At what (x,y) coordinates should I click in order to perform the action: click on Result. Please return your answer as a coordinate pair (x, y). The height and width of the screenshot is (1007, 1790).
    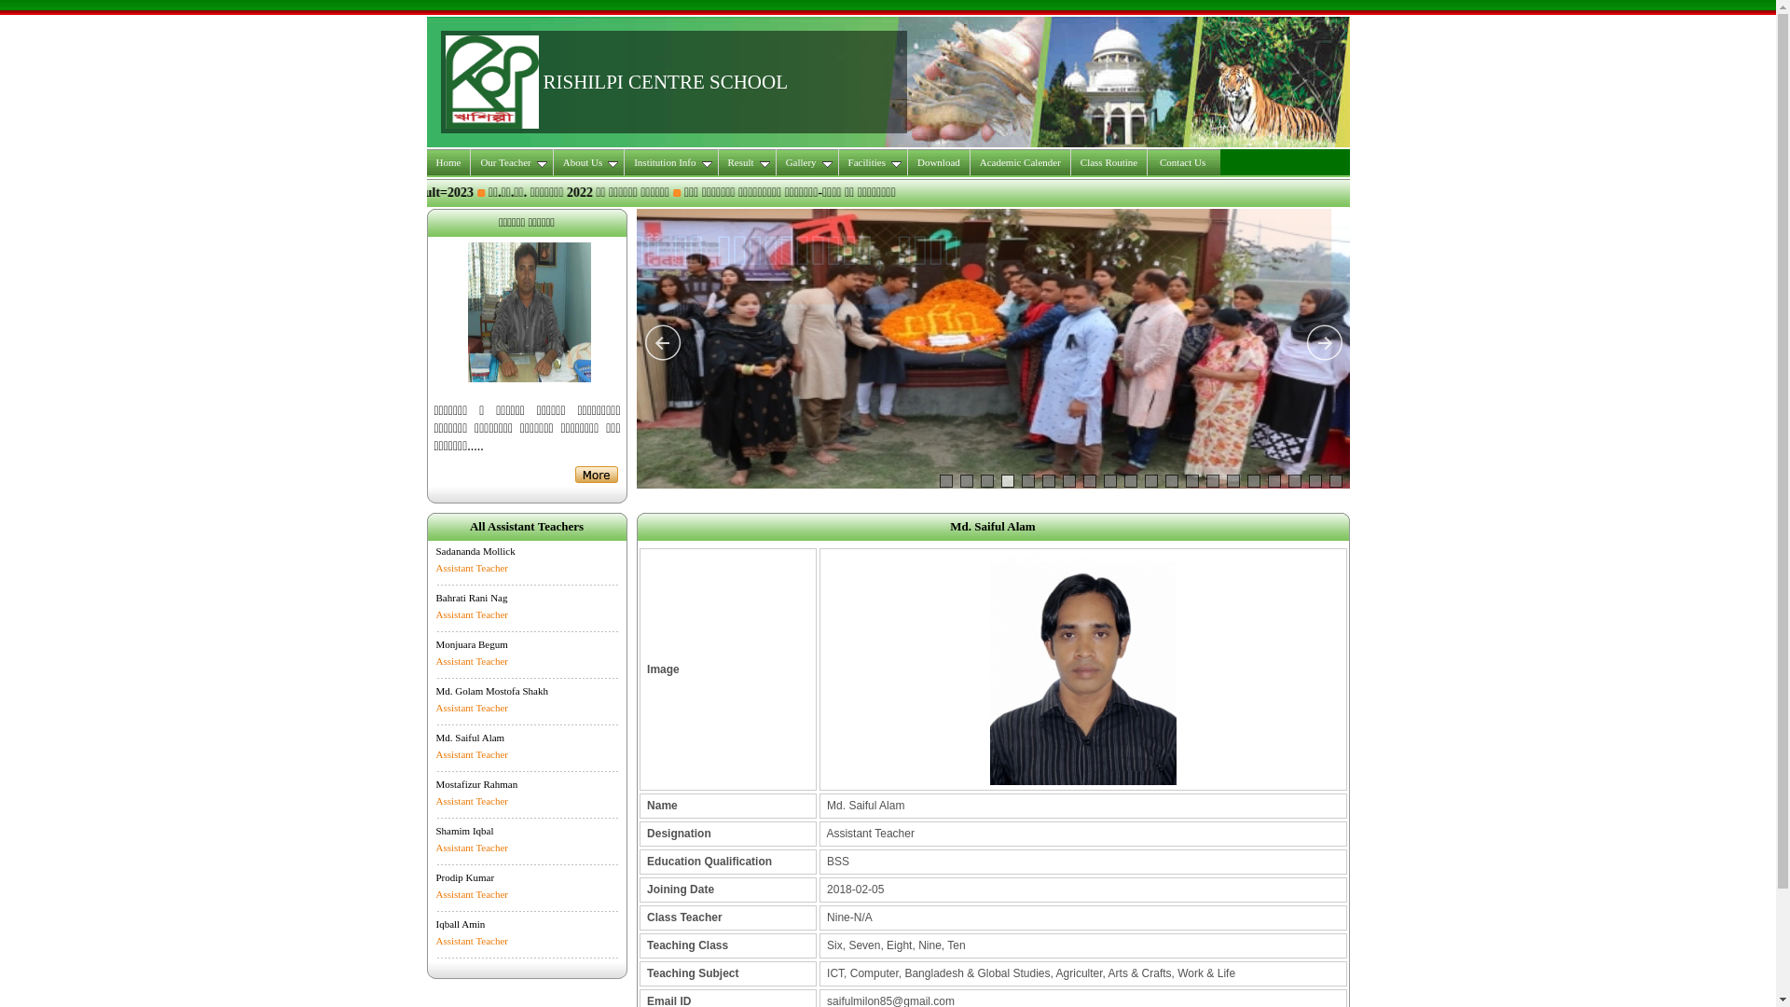
    Looking at the image, I should click on (747, 162).